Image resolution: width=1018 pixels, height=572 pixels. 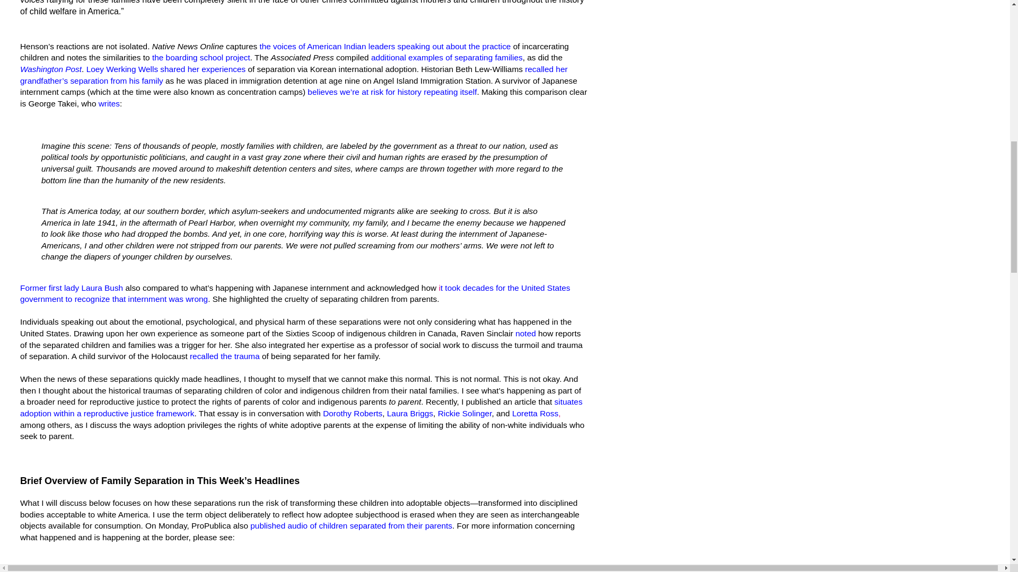 I want to click on Laura Briggs, so click(x=410, y=413).